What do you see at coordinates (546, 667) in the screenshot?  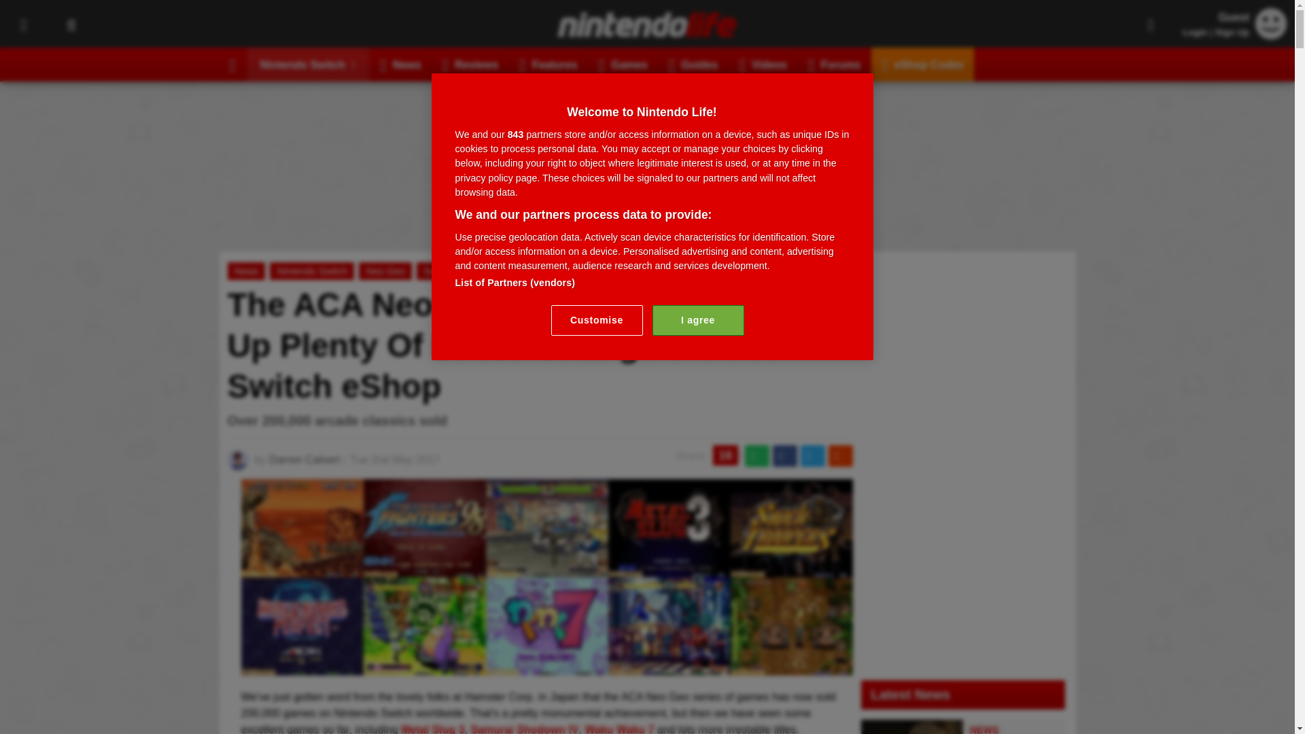 I see `Neo Geo` at bounding box center [546, 667].